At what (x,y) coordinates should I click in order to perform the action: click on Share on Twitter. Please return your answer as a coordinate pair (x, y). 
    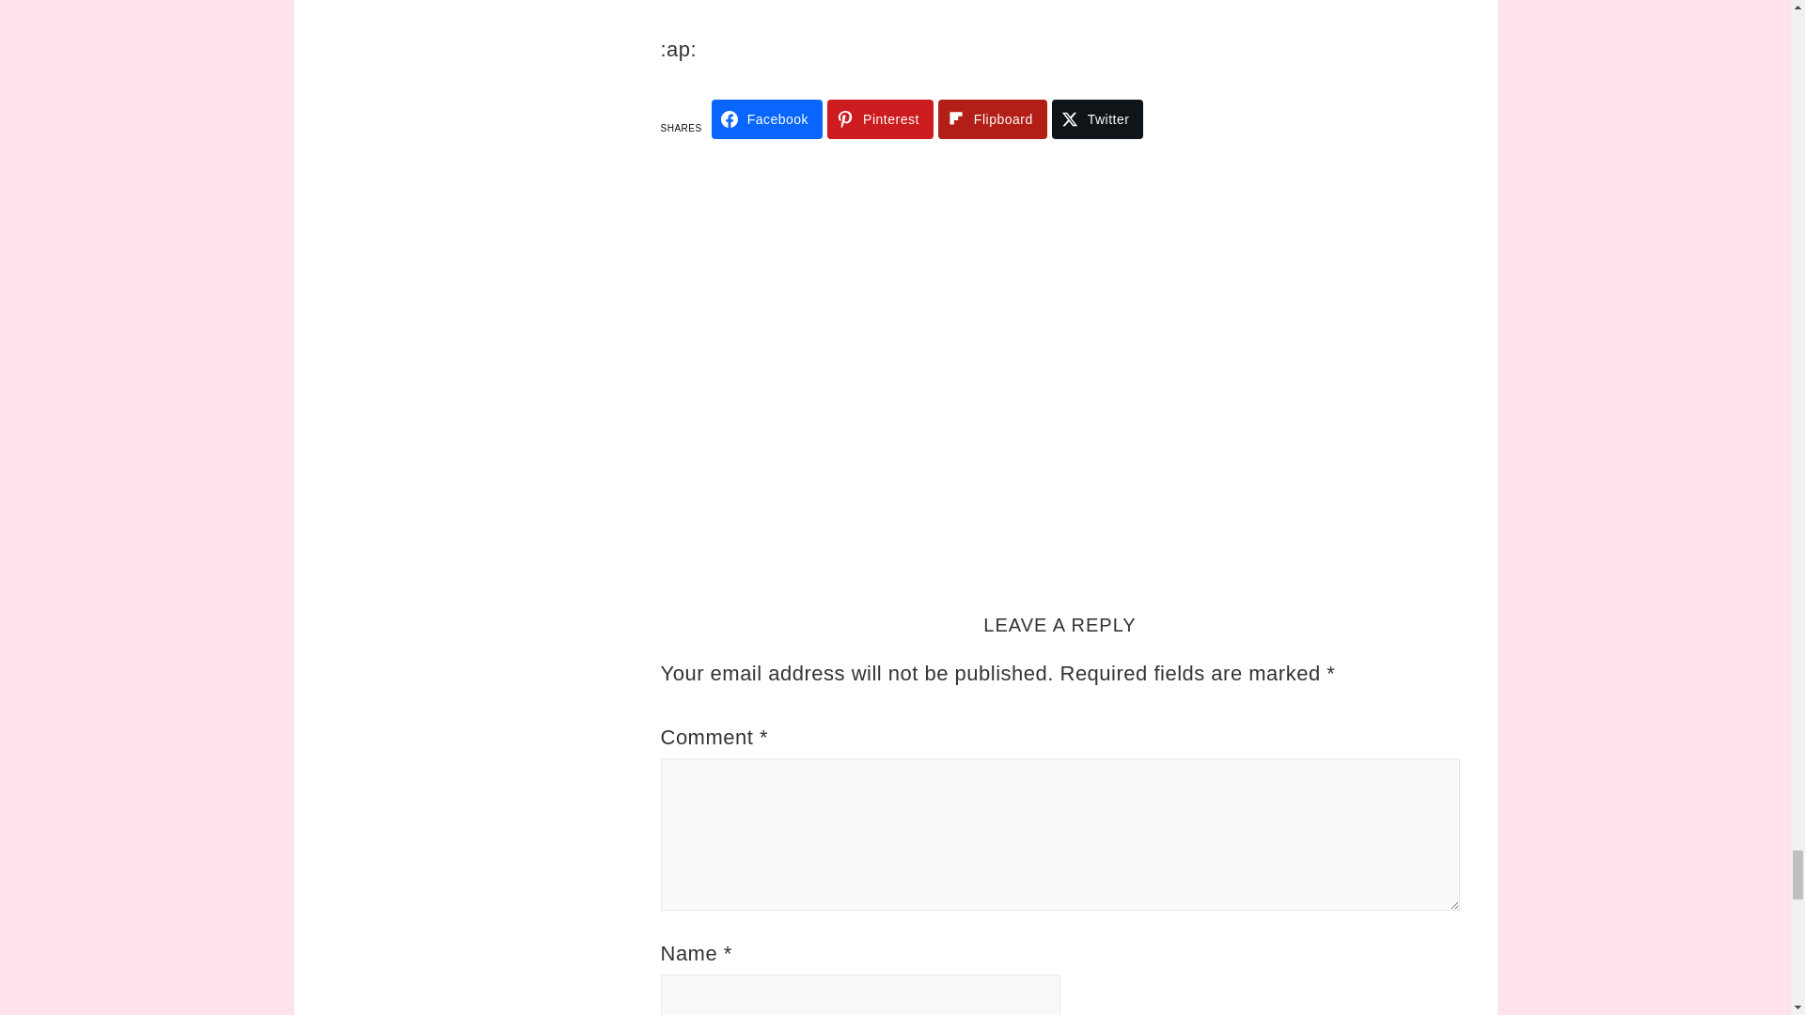
    Looking at the image, I should click on (1098, 118).